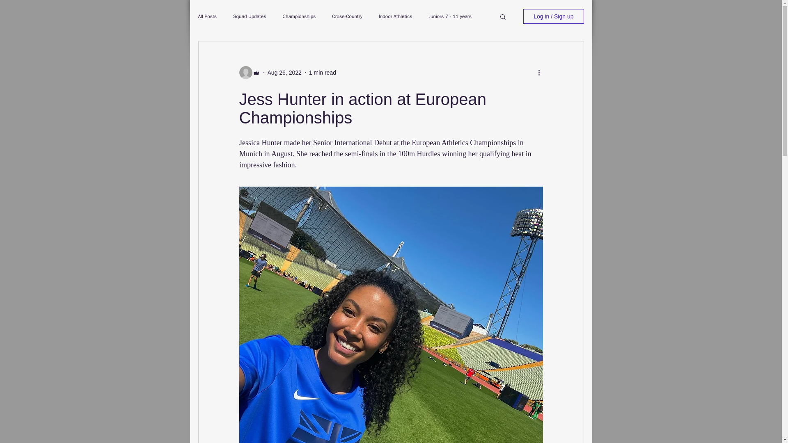 The image size is (788, 443). Describe the element at coordinates (207, 16) in the screenshot. I see `All Posts` at that location.